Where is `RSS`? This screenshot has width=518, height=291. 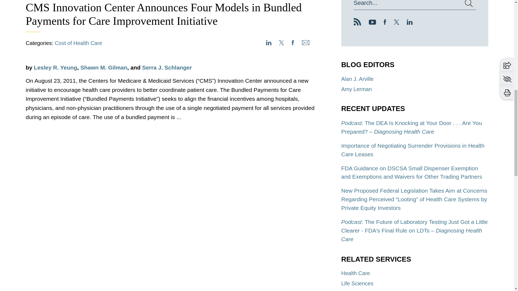
RSS is located at coordinates (357, 22).